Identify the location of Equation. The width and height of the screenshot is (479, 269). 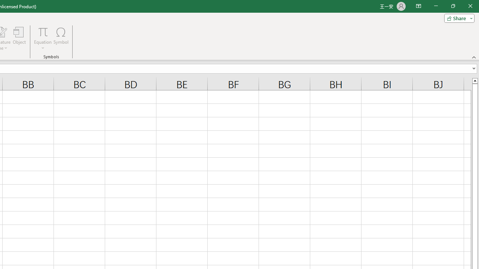
(43, 31).